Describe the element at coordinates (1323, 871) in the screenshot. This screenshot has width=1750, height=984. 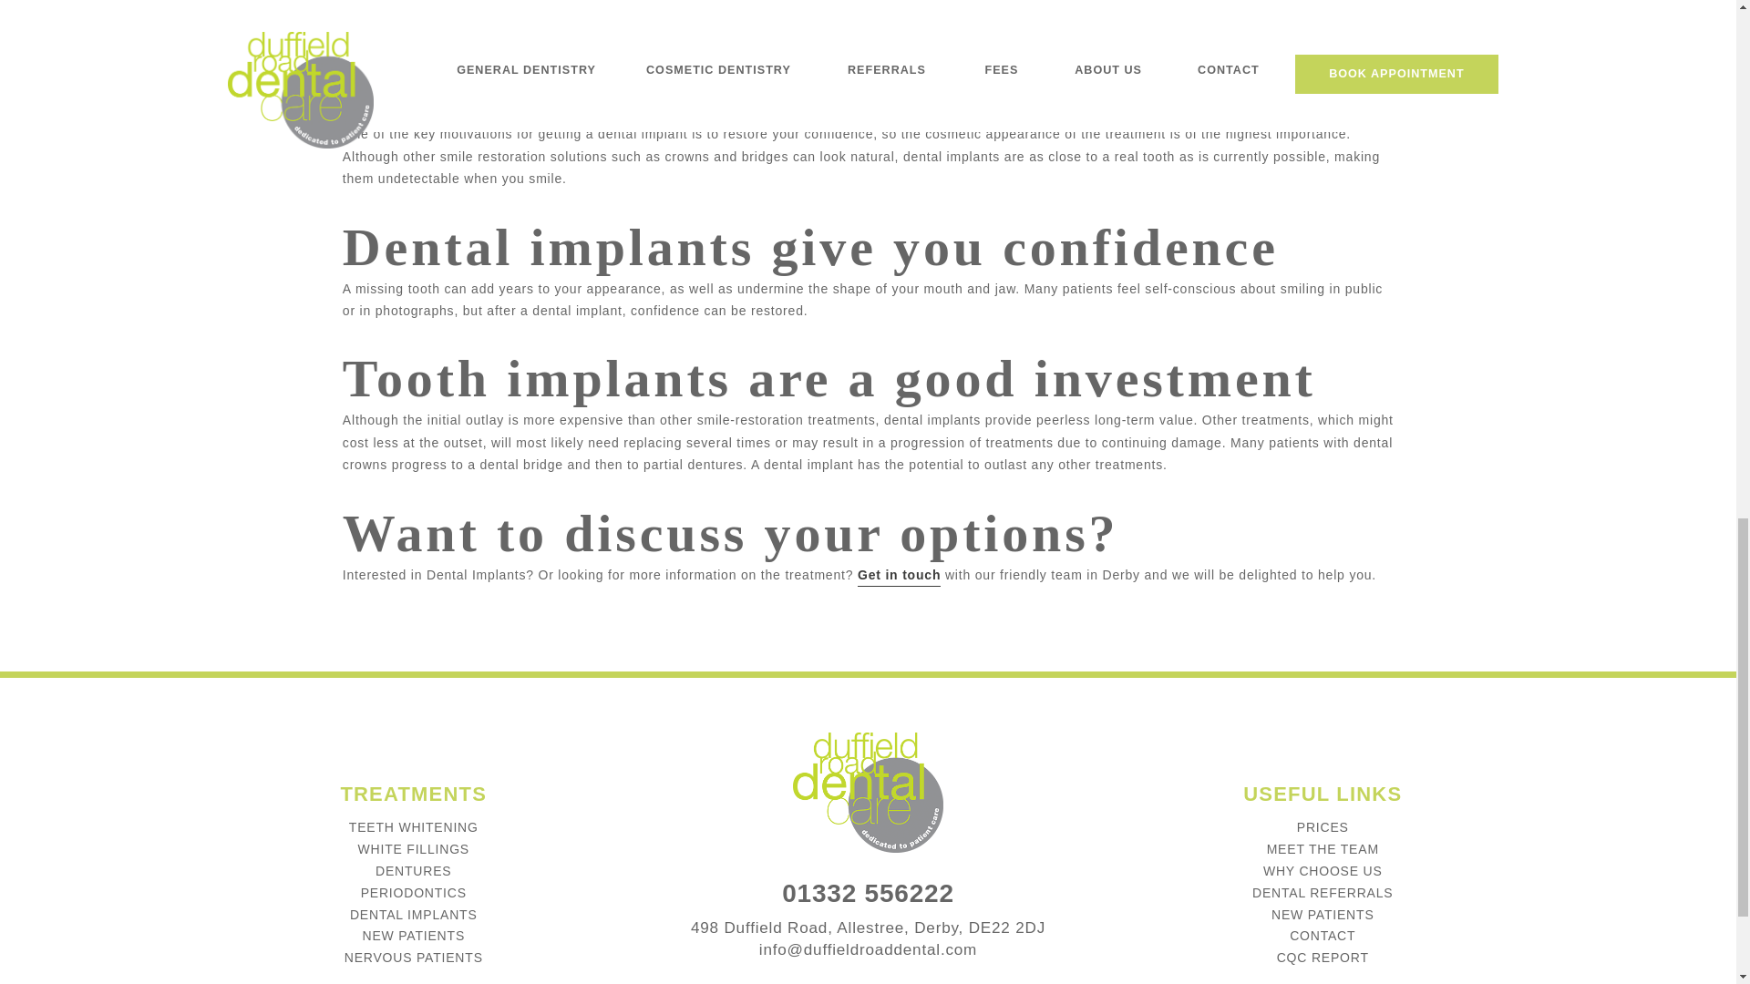
I see `WHY CHOOSE US` at that location.